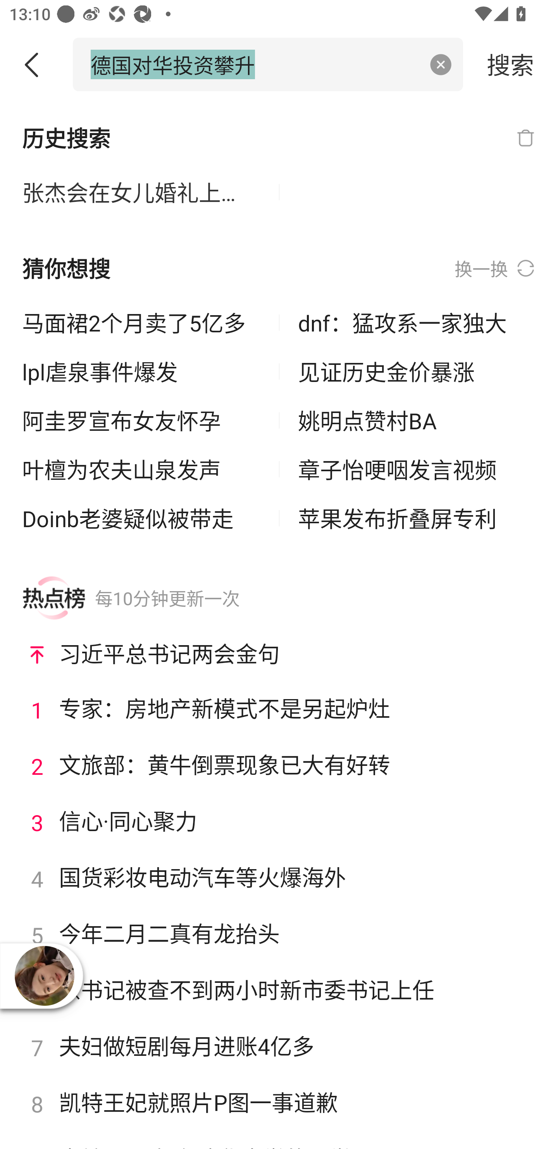 Image resolution: width=558 pixels, height=1149 pixels. I want to click on dnf：猛攻系一家独大, so click(417, 322).